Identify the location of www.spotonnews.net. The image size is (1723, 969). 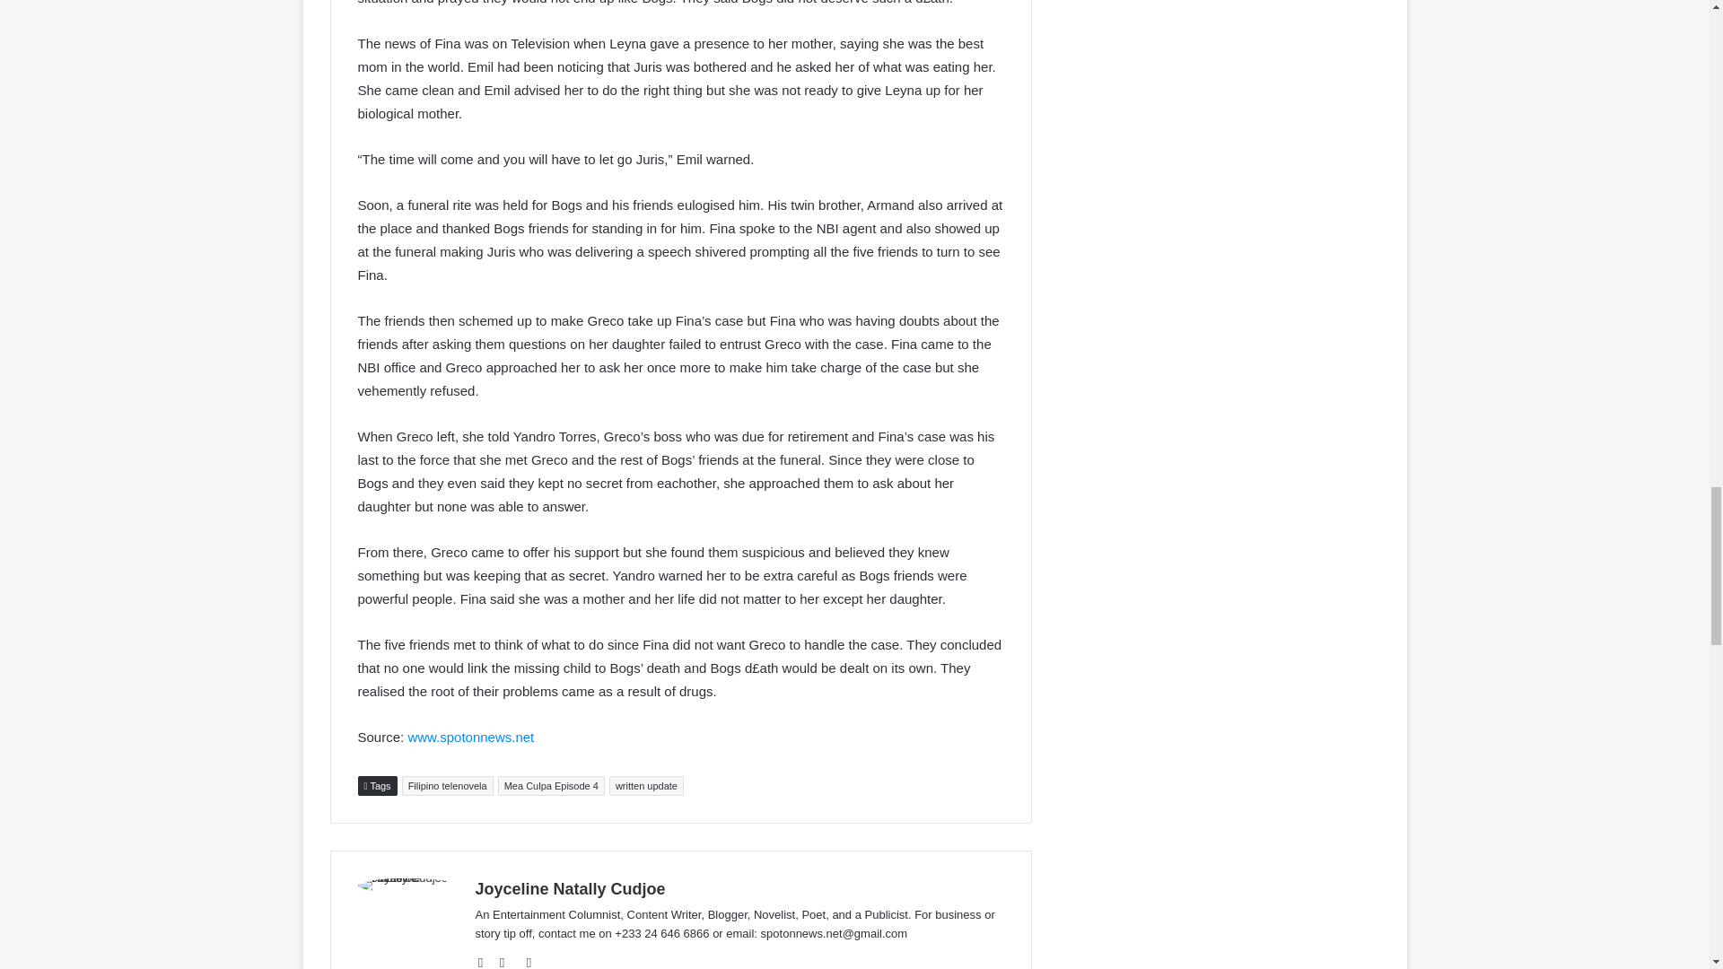
(470, 738).